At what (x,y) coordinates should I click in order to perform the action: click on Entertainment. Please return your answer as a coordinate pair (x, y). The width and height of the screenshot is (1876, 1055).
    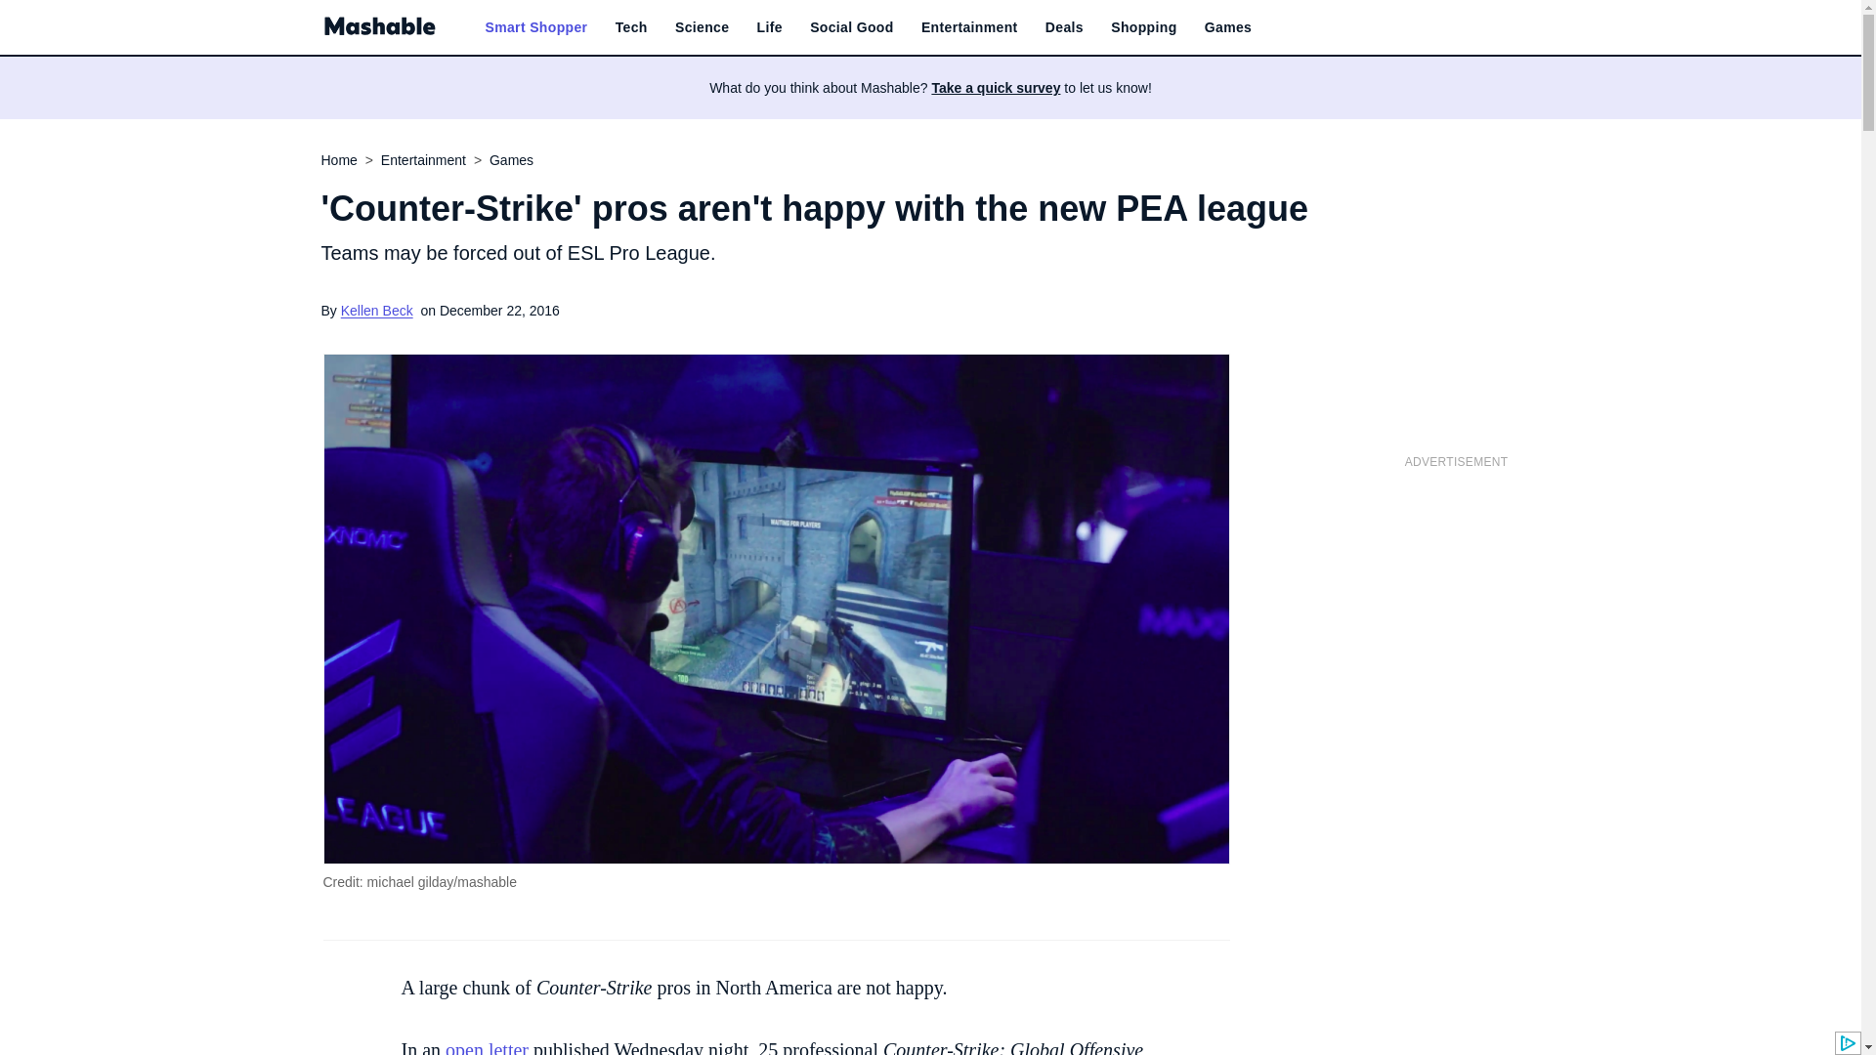
    Looking at the image, I should click on (969, 27).